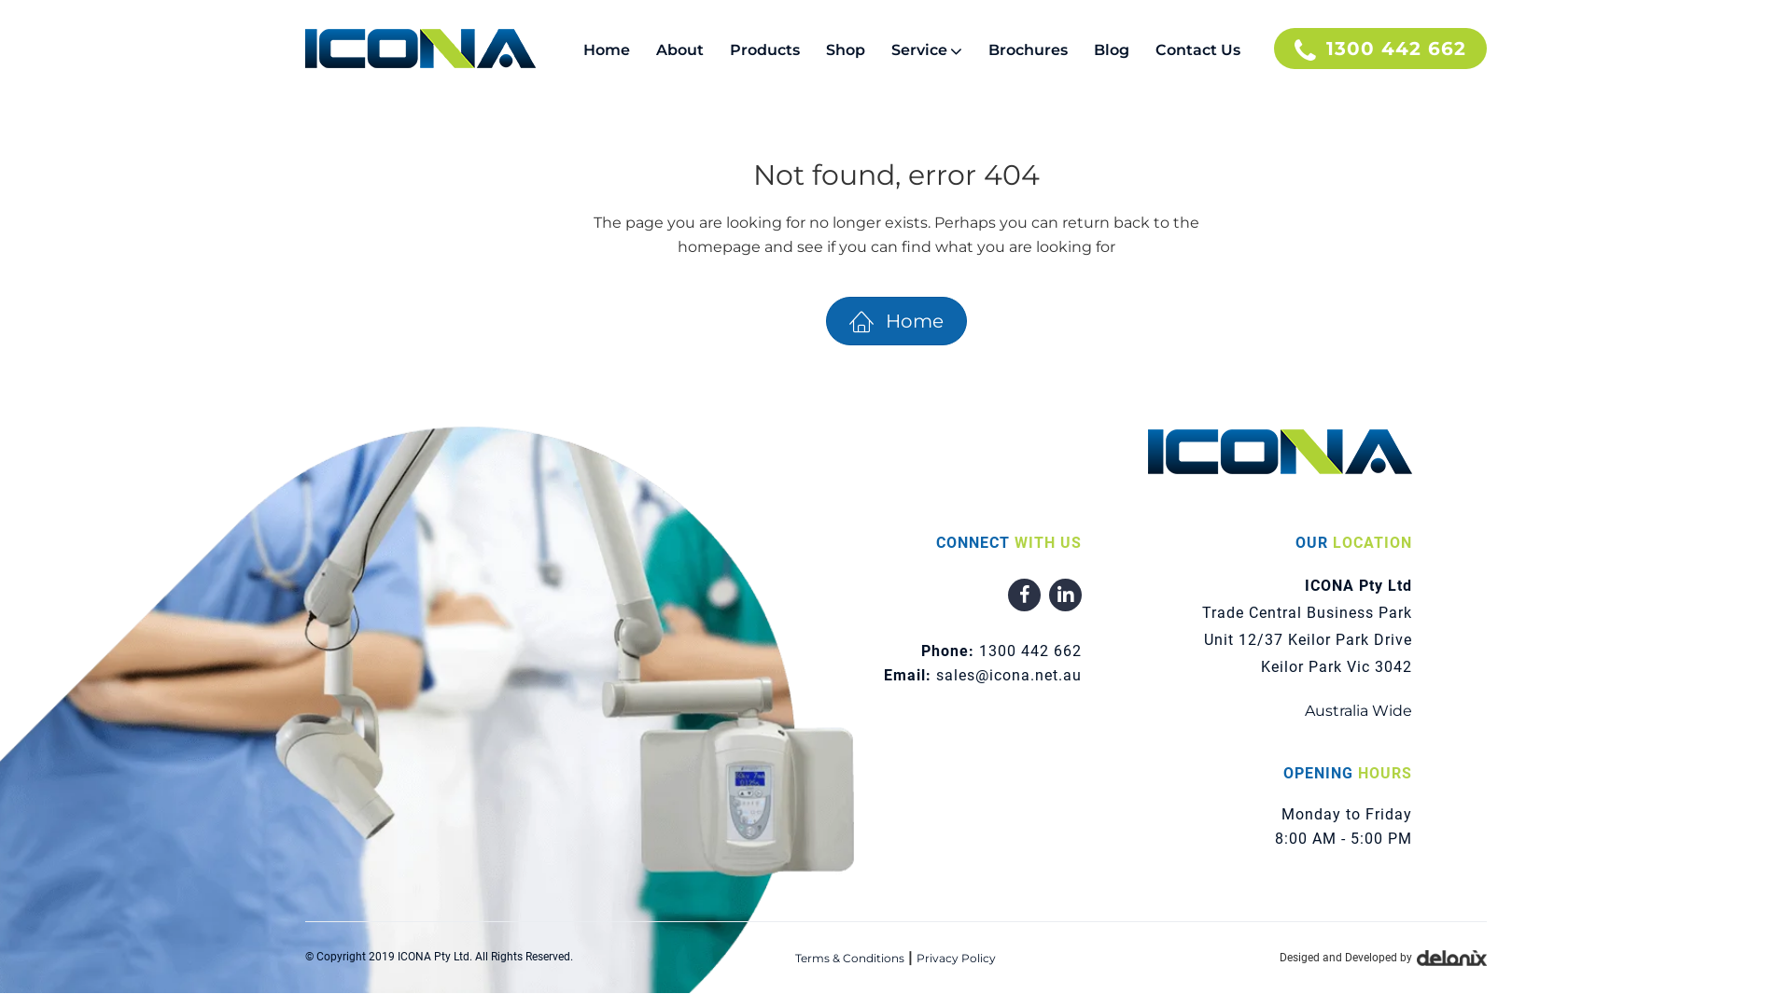 This screenshot has height=1008, width=1792. I want to click on Home, so click(612, 50).